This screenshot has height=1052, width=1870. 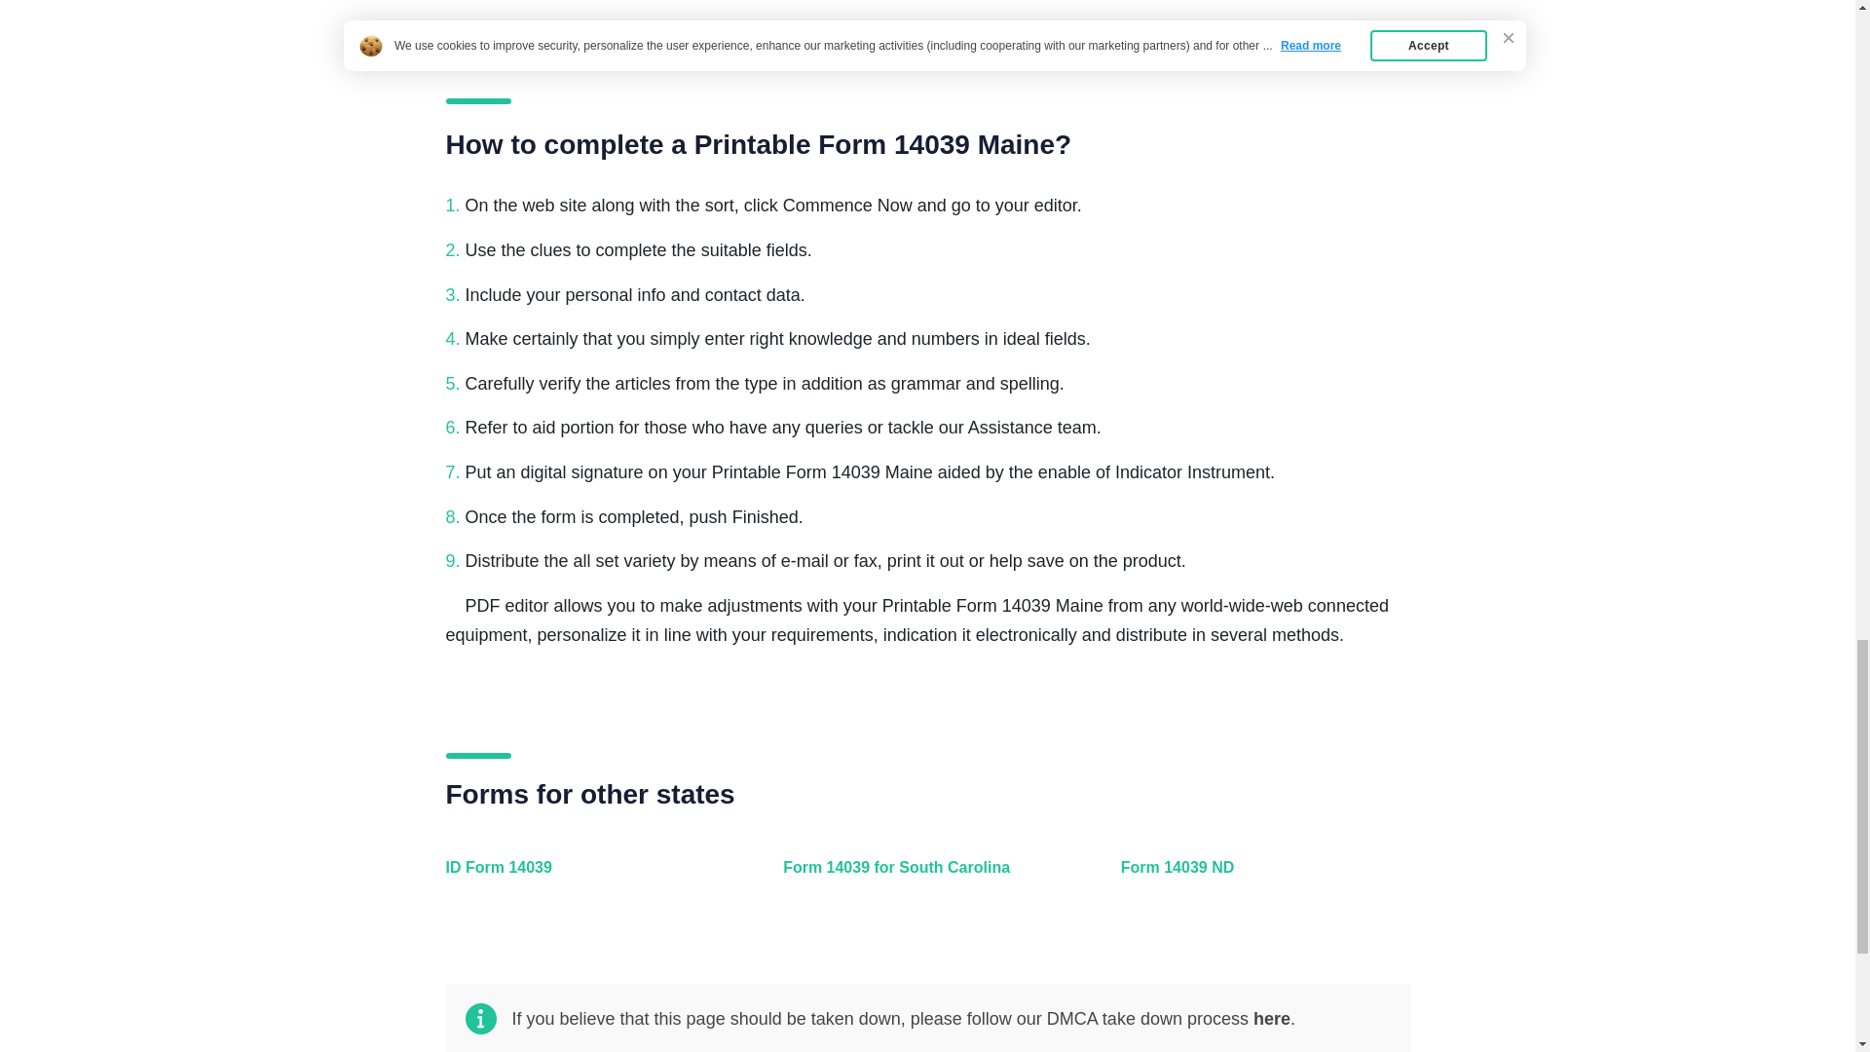 What do you see at coordinates (922, 879) in the screenshot?
I see `Form 14039 for South Carolina` at bounding box center [922, 879].